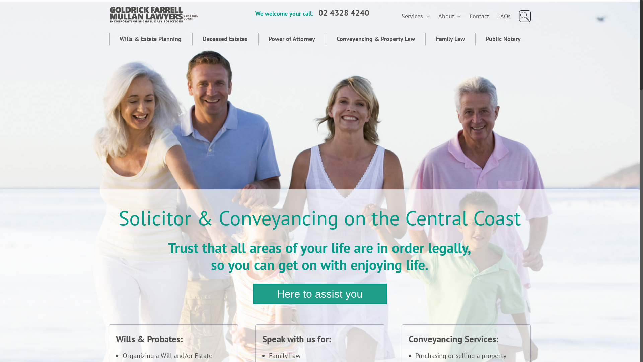 Image resolution: width=643 pixels, height=362 pixels. I want to click on Here to assist you, so click(320, 294).